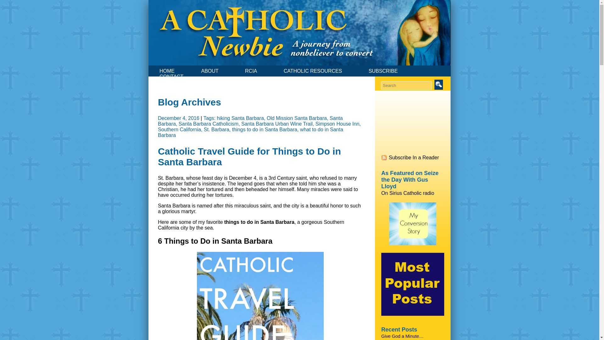 The width and height of the screenshot is (604, 340). What do you see at coordinates (167, 71) in the screenshot?
I see `HOME` at bounding box center [167, 71].